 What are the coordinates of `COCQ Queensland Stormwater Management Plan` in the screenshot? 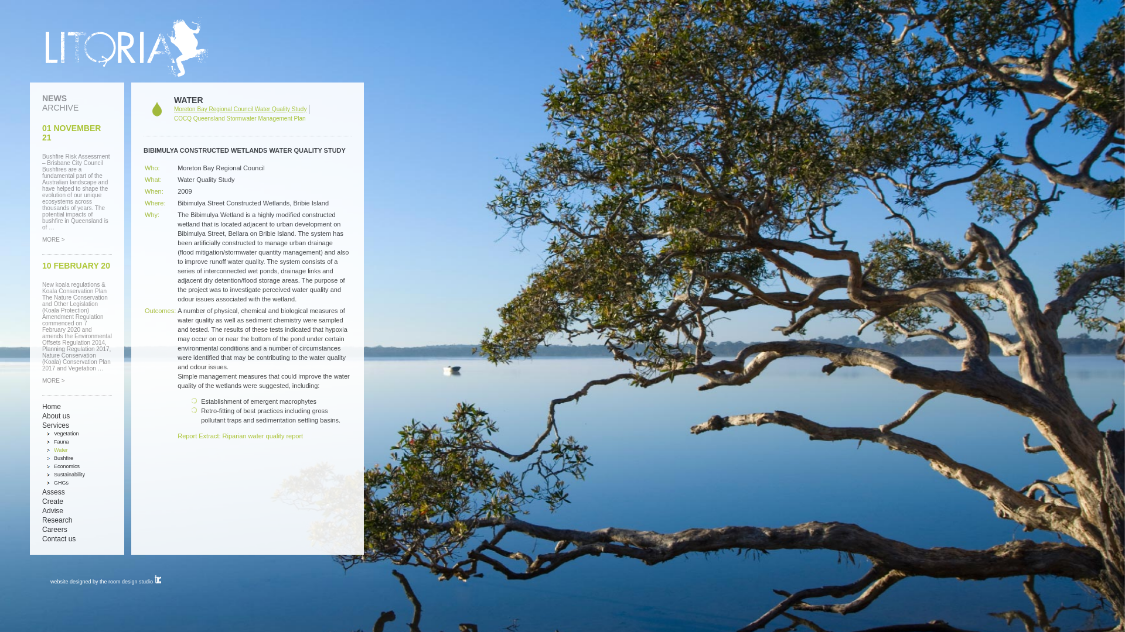 It's located at (240, 118).